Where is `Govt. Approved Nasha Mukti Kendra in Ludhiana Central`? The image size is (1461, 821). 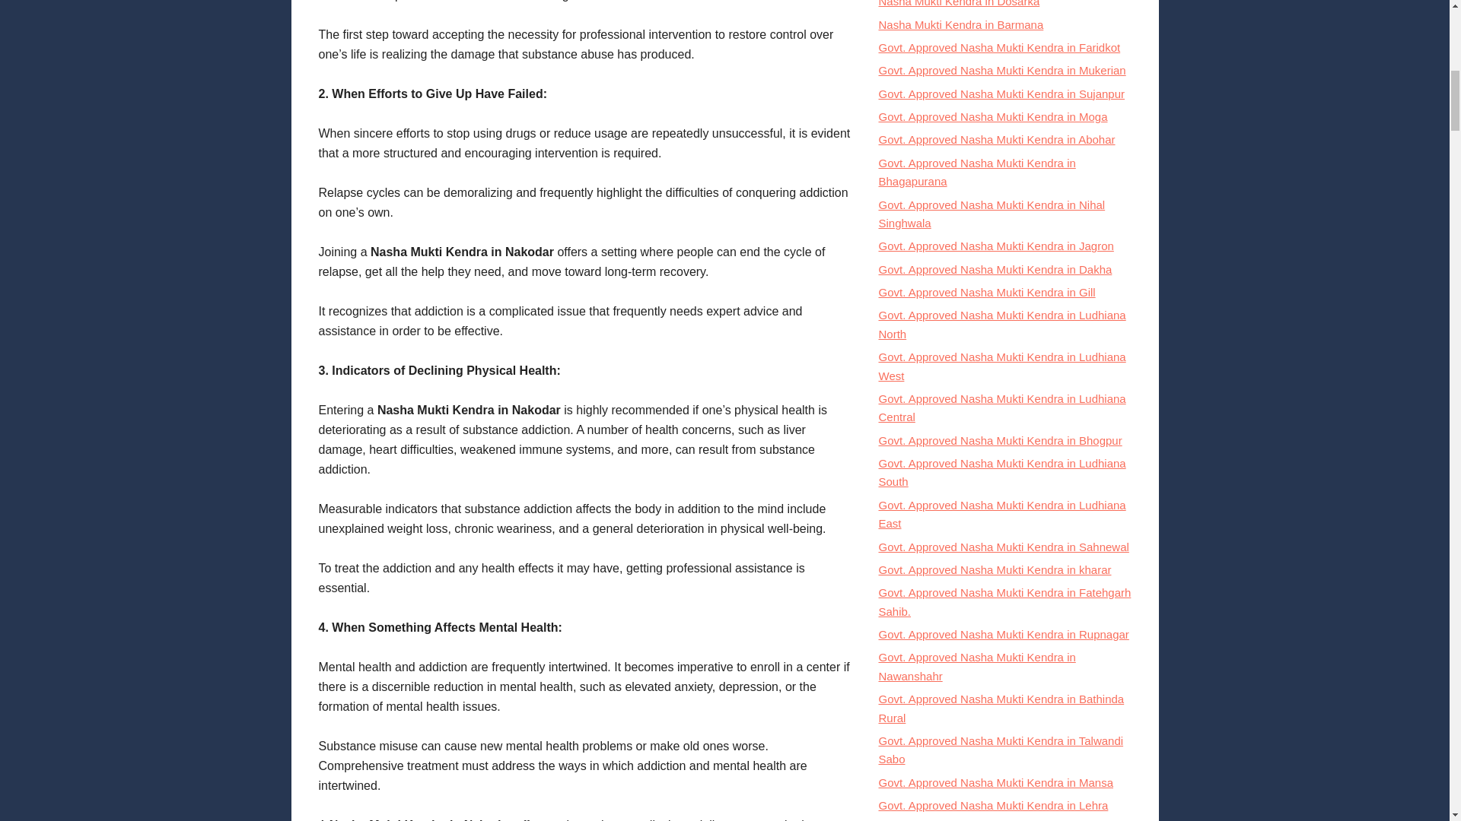 Govt. Approved Nasha Mukti Kendra in Ludhiana Central is located at coordinates (1001, 407).